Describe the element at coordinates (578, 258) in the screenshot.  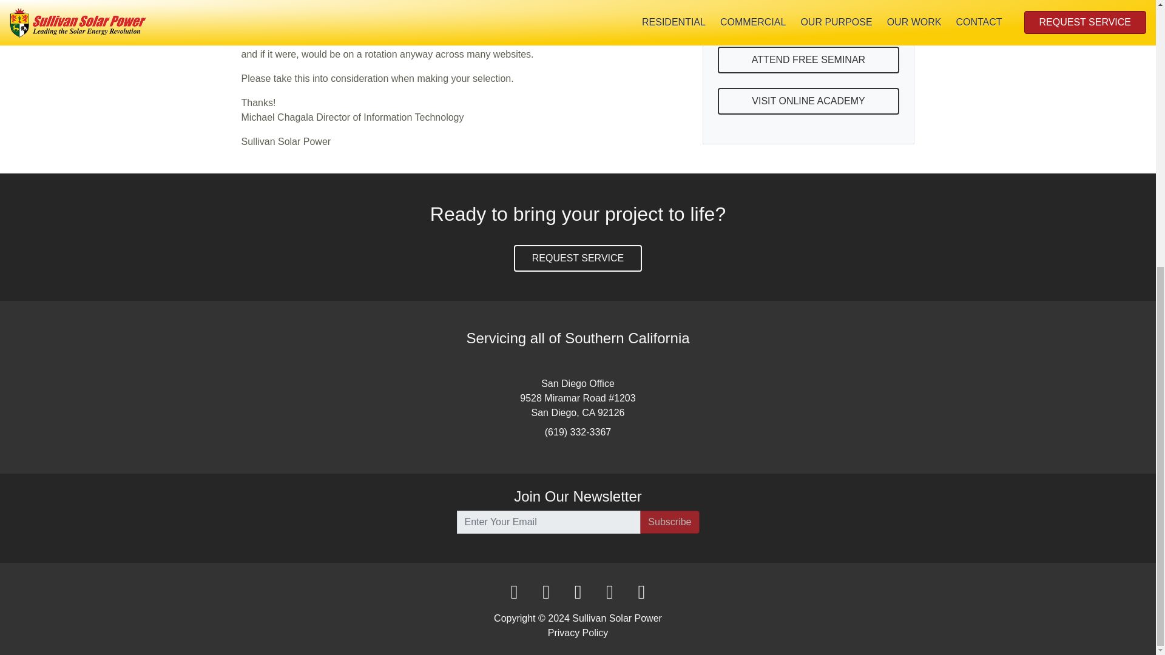
I see `REQUEST SERVICE` at that location.